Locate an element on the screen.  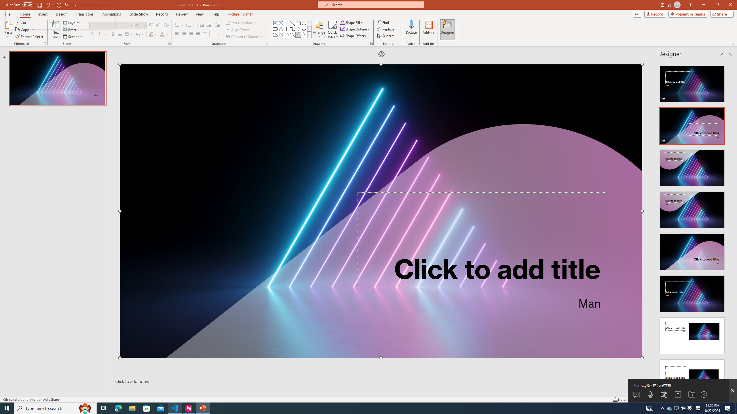
Select is located at coordinates (386, 36).